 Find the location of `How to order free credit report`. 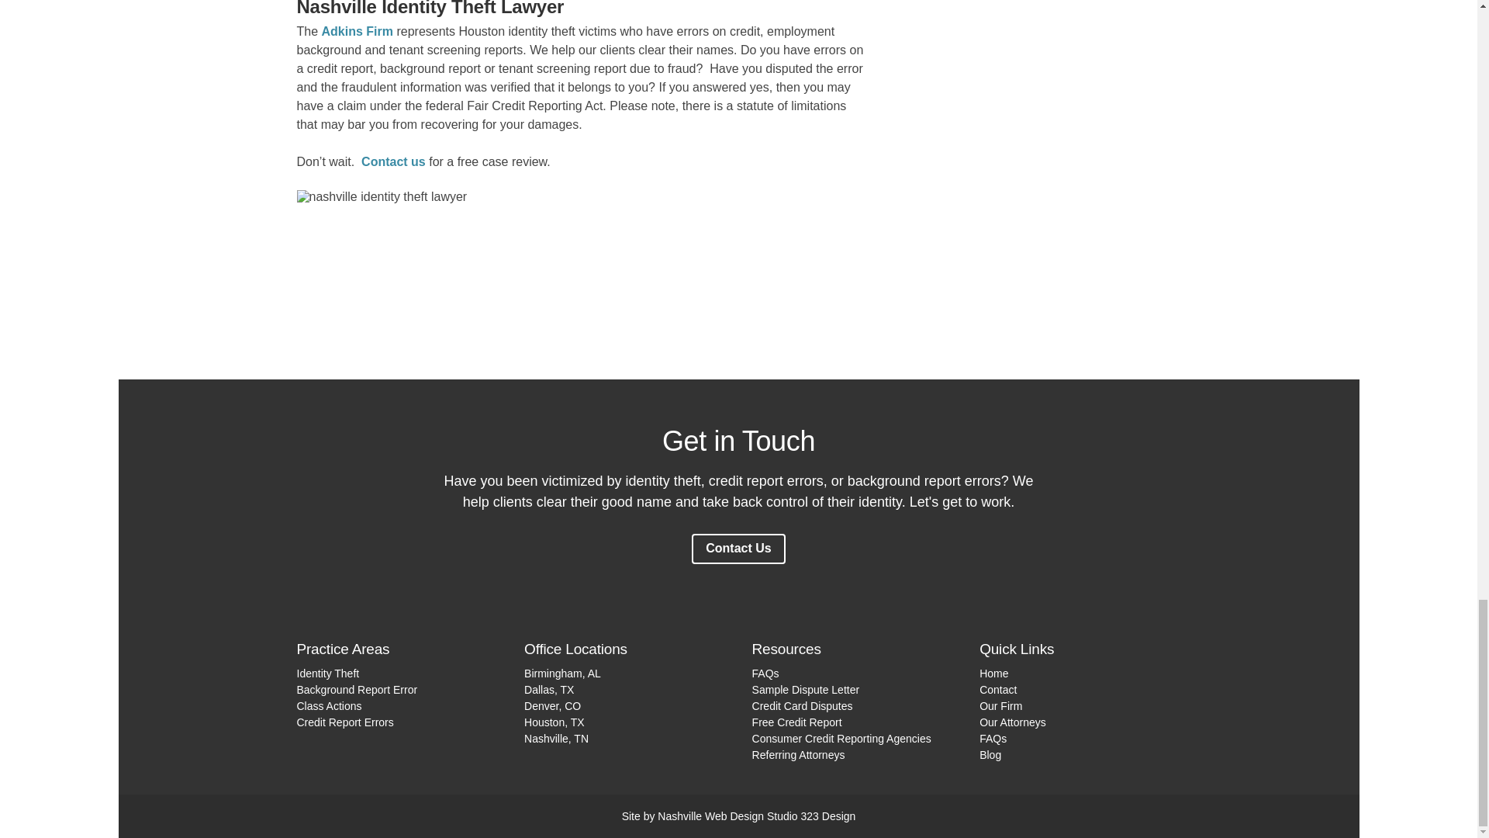

How to order free credit report is located at coordinates (797, 722).